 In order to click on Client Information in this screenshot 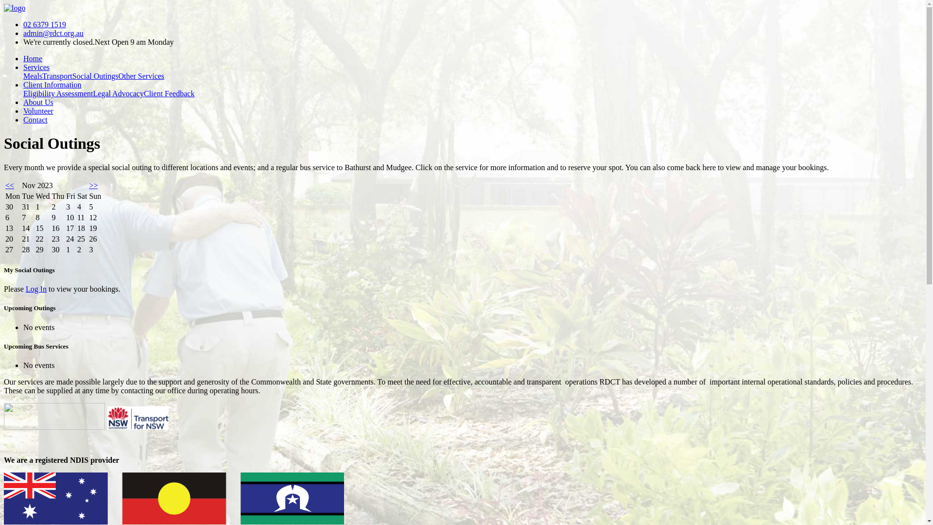, I will do `click(52, 85)`.